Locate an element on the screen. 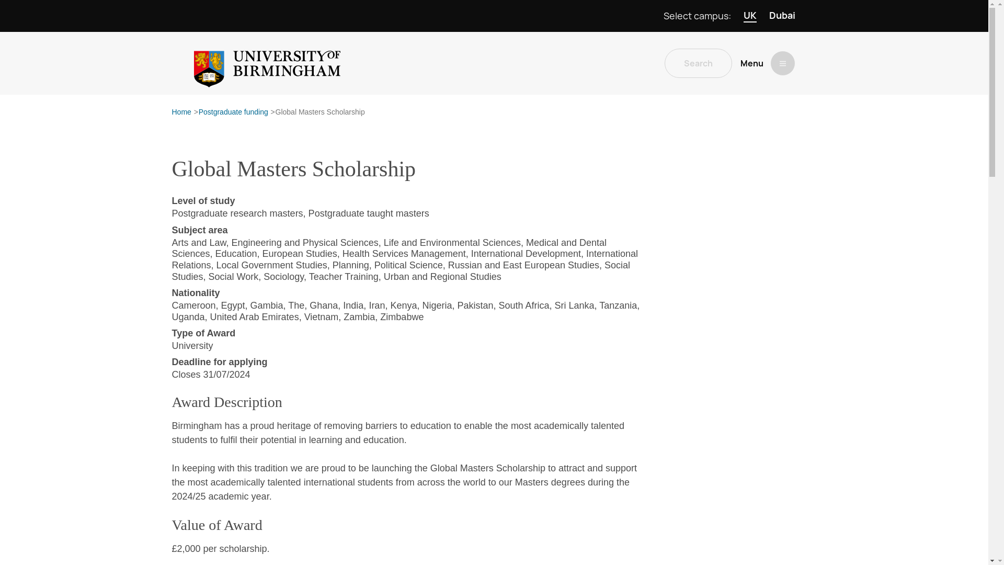 The width and height of the screenshot is (1004, 565). Postgraduate funding is located at coordinates (233, 112).